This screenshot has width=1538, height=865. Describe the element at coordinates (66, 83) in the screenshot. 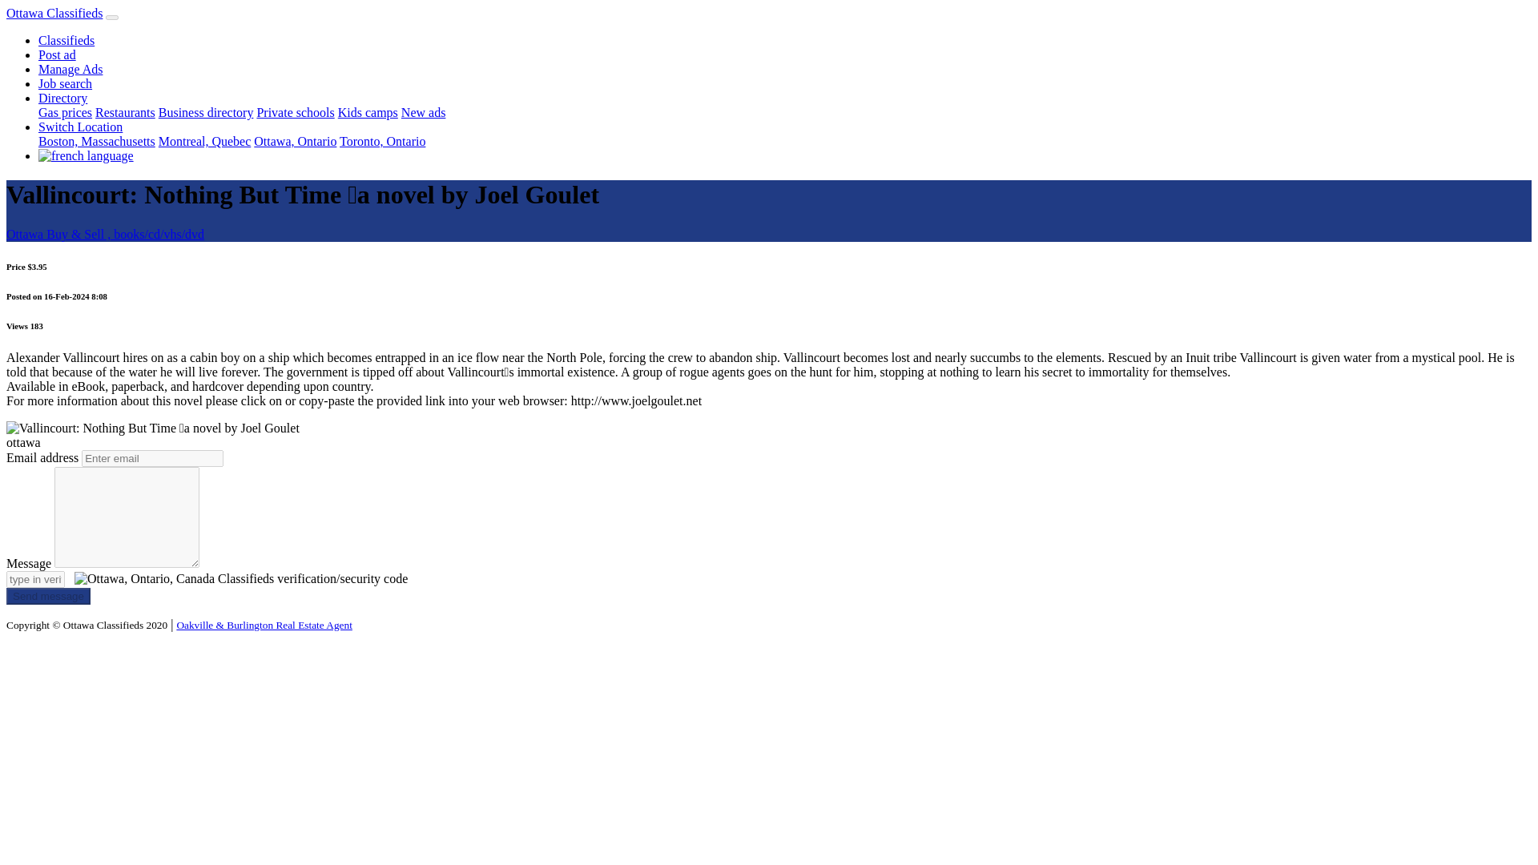

I see `Job search` at that location.